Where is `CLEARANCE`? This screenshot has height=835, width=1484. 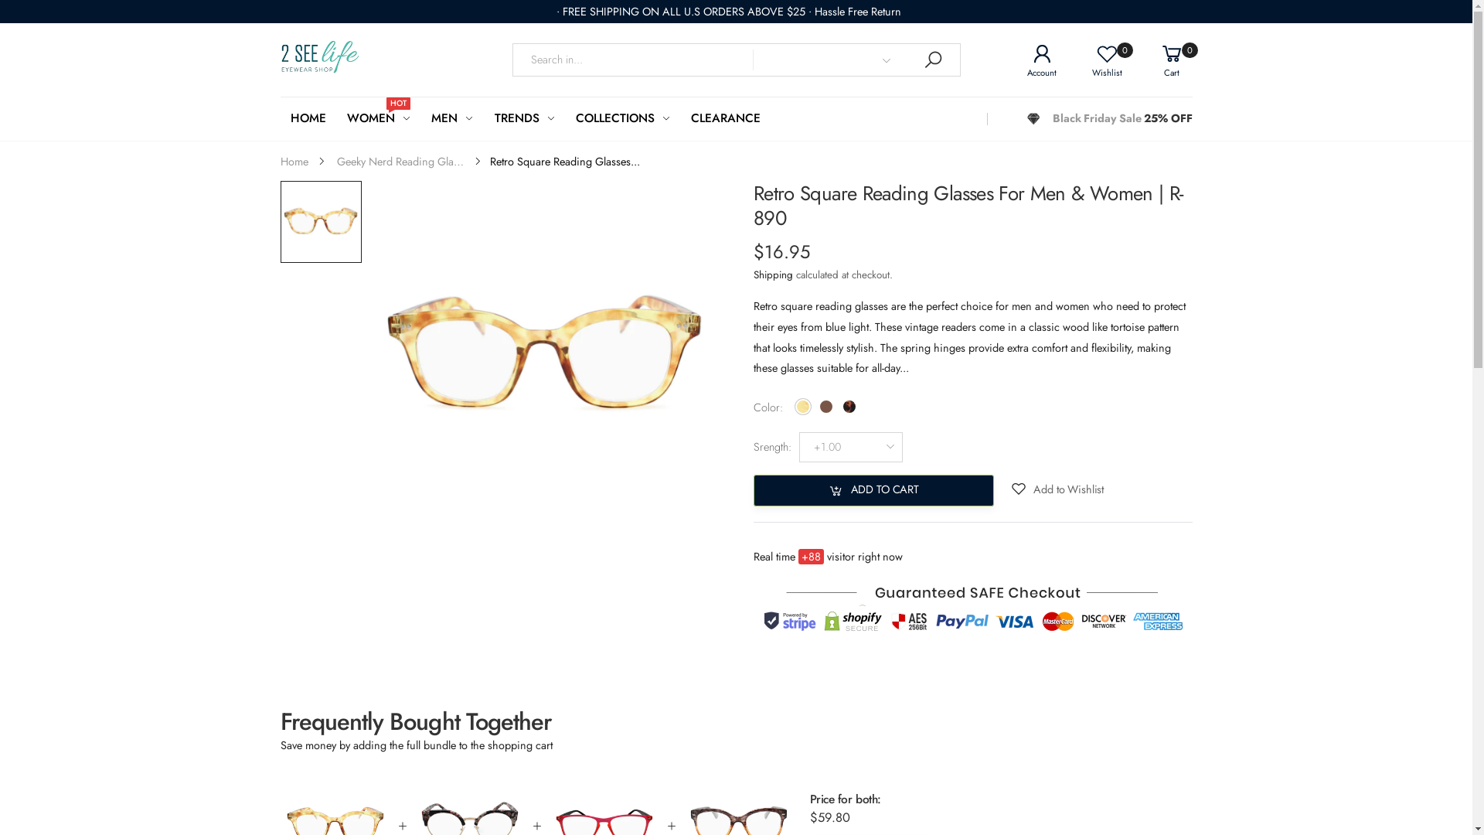
CLEARANCE is located at coordinates (725, 119).